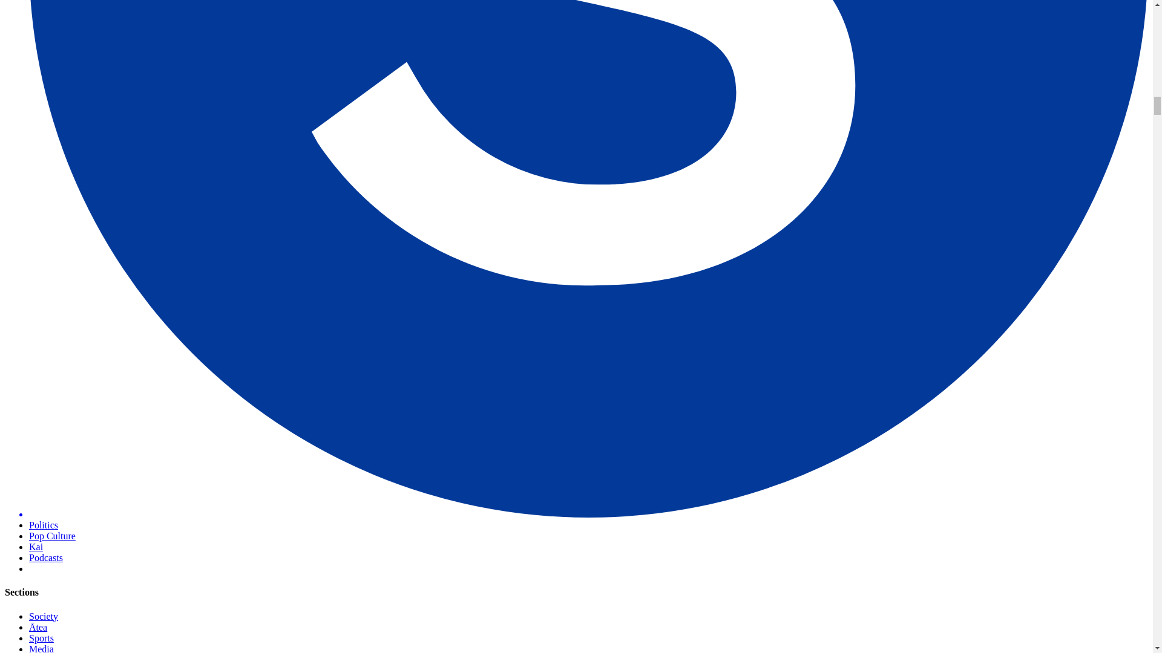  I want to click on Kai, so click(36, 547).